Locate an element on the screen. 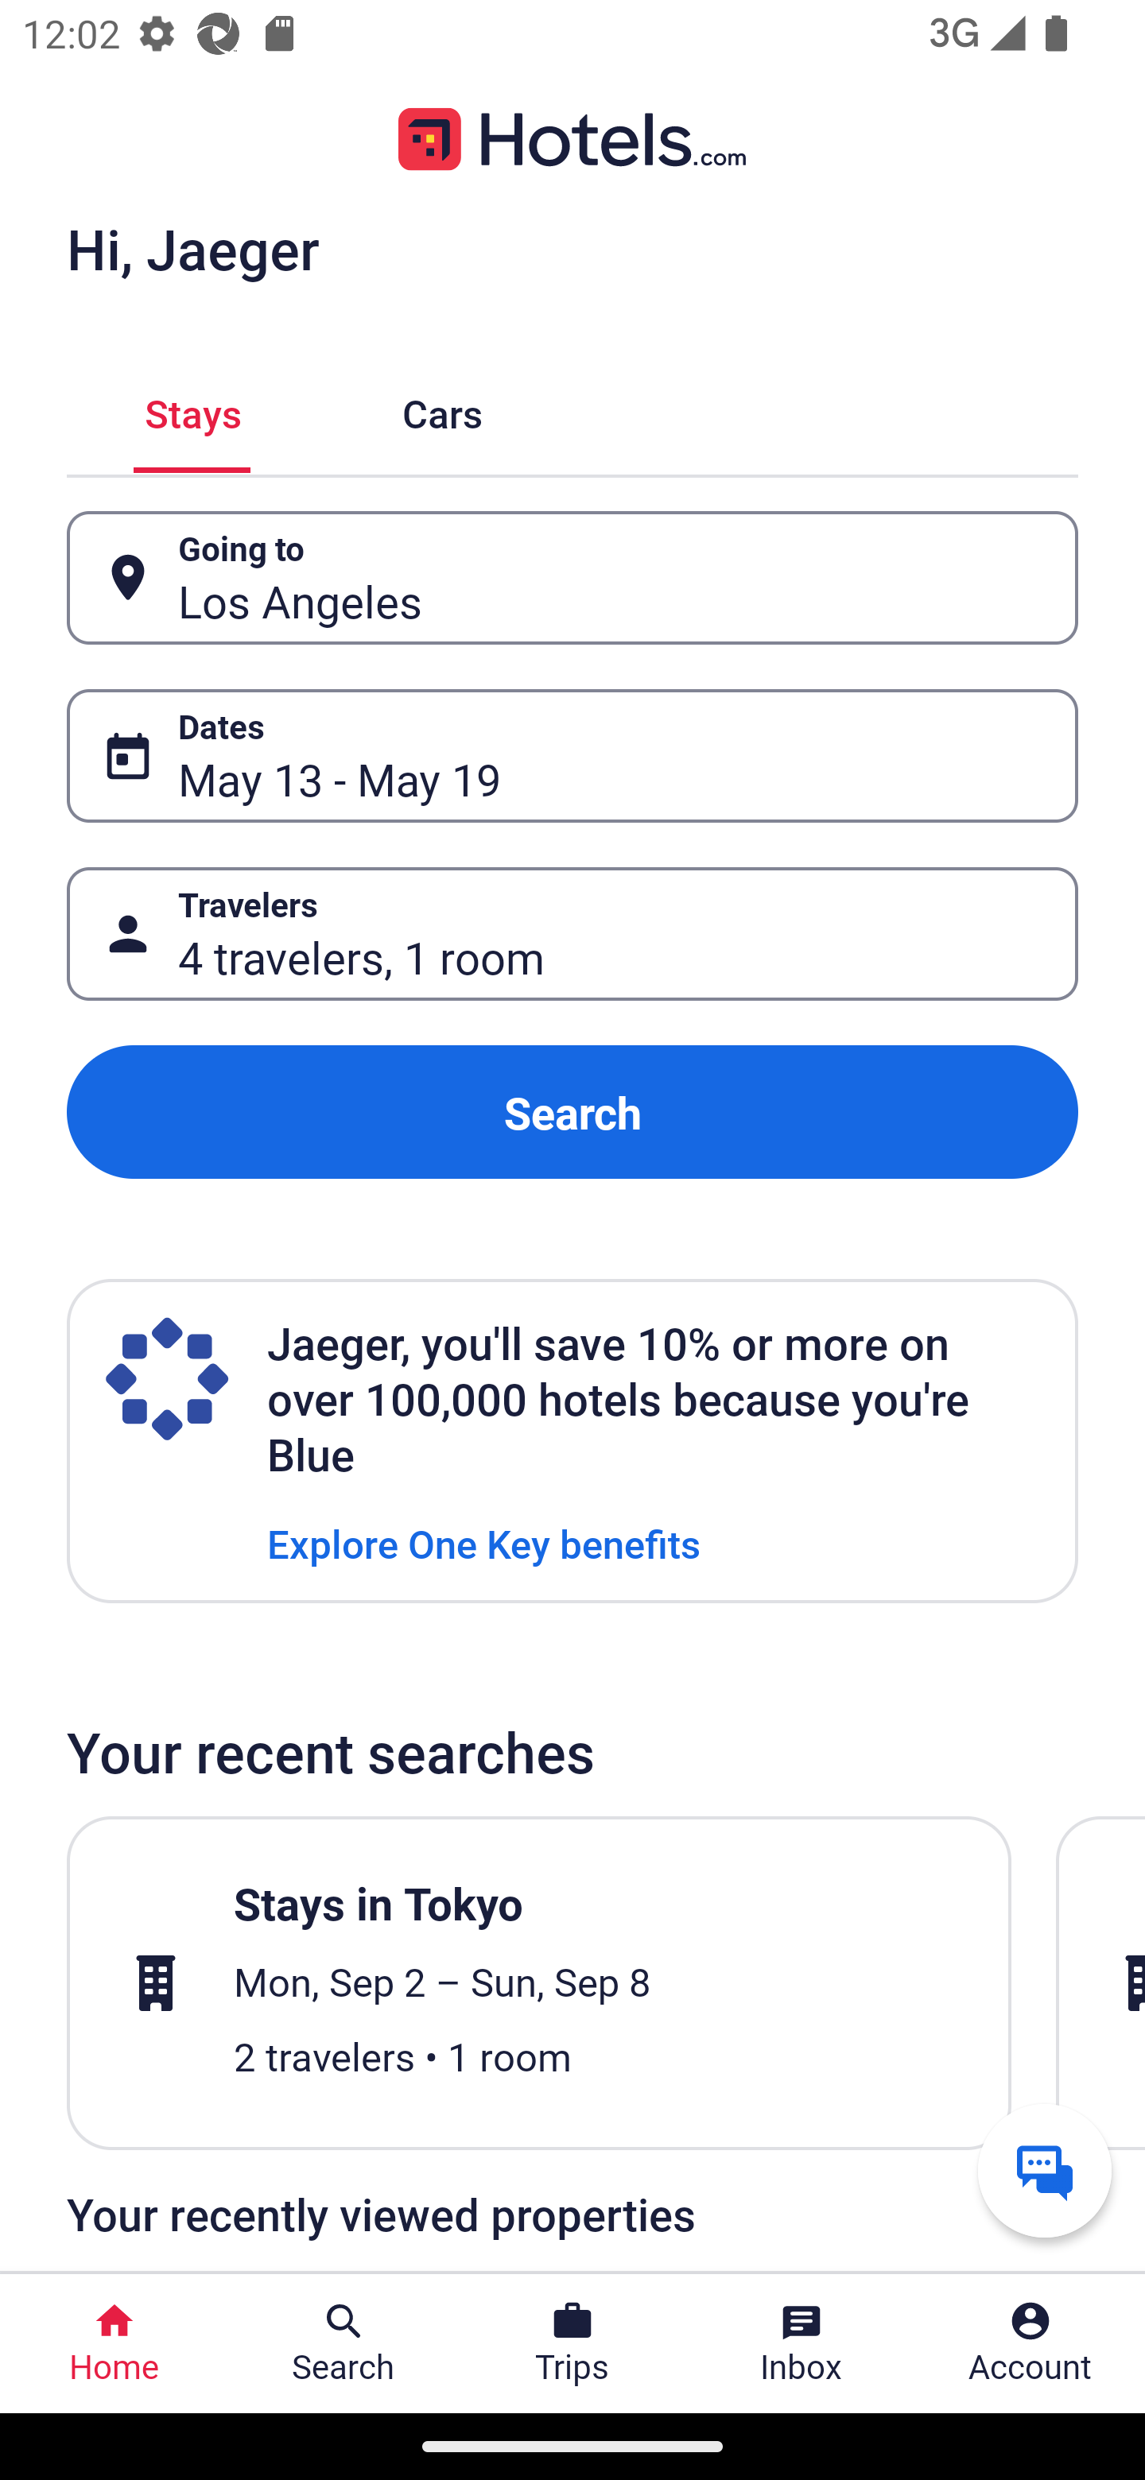  Cars is located at coordinates (442, 410).